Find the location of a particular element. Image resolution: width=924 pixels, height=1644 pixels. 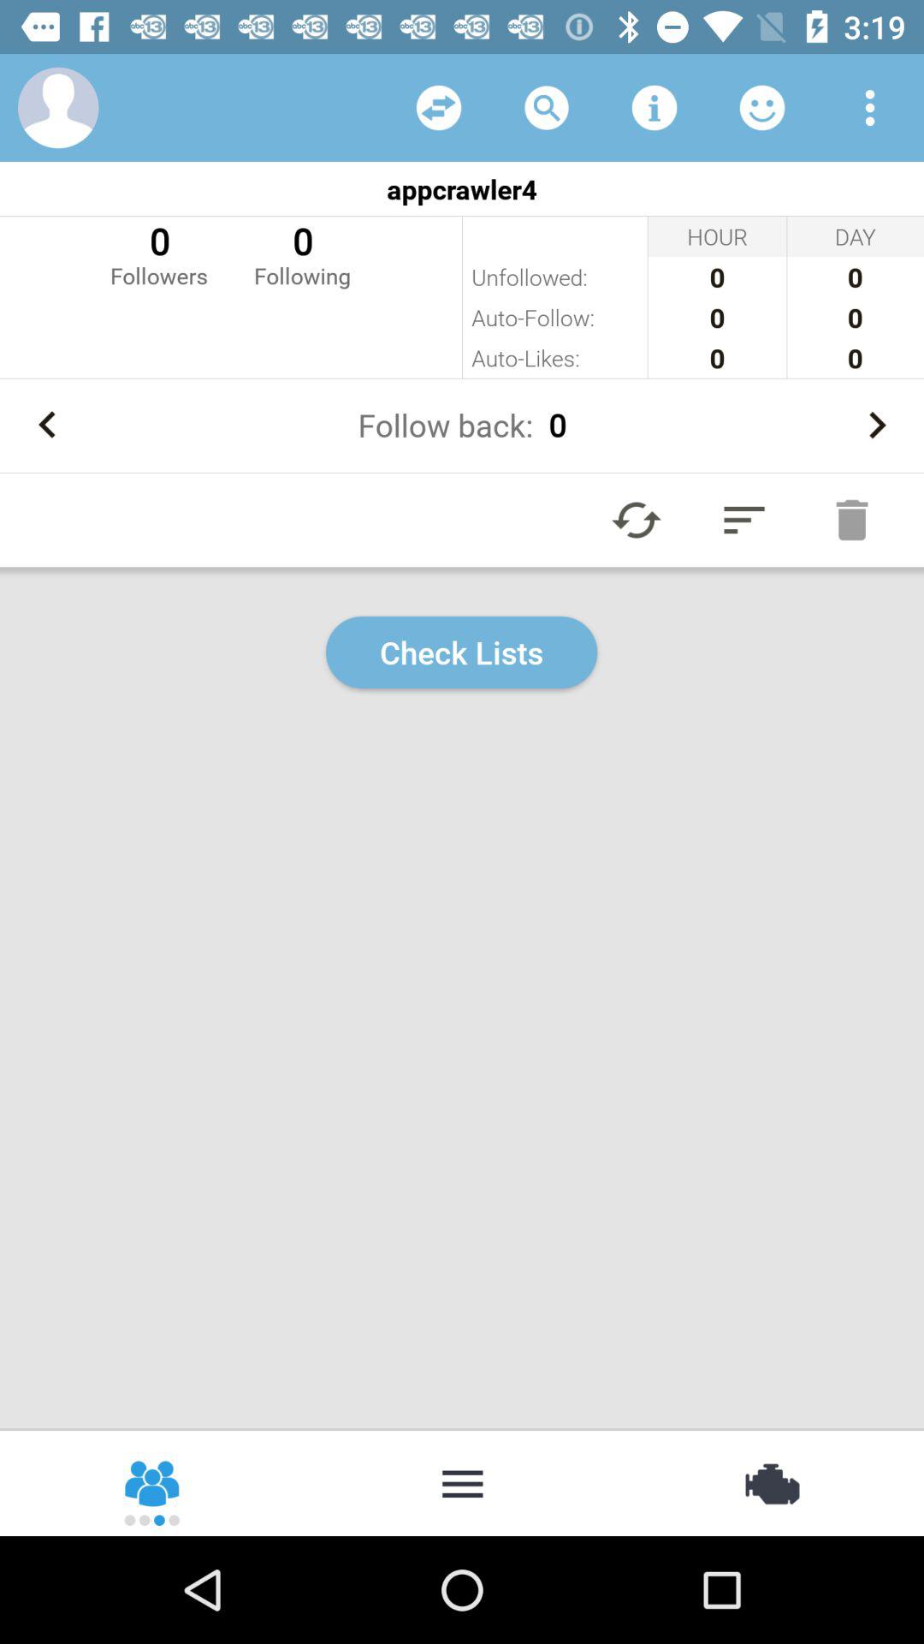

go to profile is located at coordinates (58, 108).